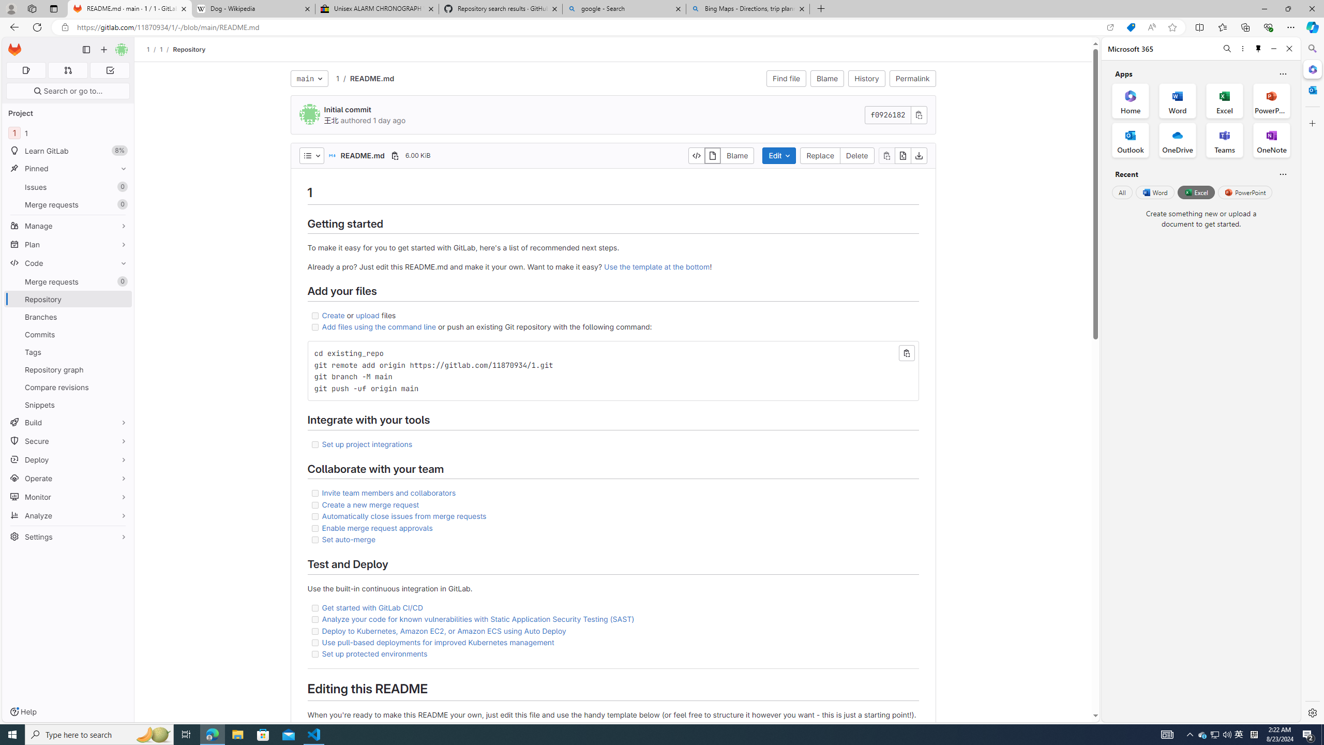 This screenshot has height=745, width=1324. What do you see at coordinates (337, 79) in the screenshot?
I see `1` at bounding box center [337, 79].